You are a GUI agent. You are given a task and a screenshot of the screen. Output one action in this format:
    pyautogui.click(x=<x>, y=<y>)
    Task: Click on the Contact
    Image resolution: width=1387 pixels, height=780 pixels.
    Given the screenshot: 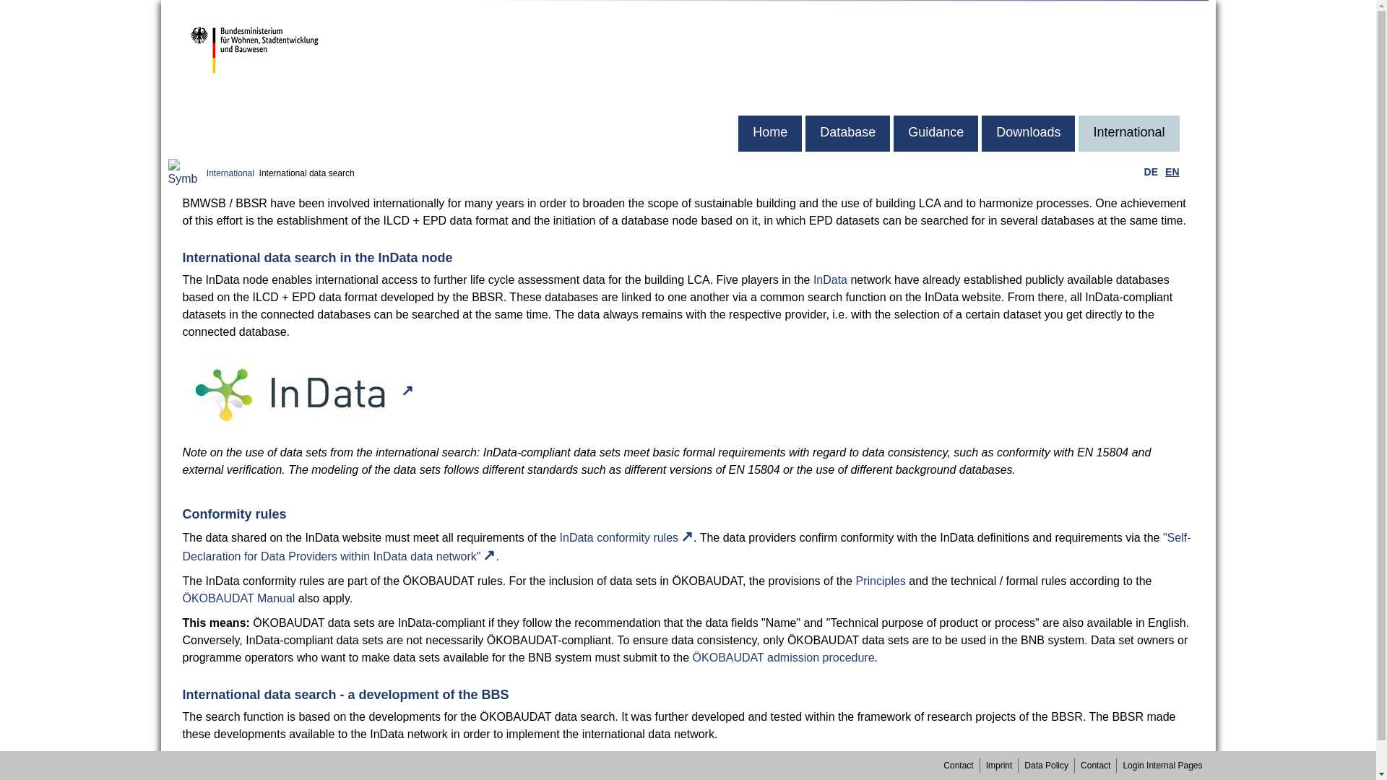 What is the action you would take?
    pyautogui.click(x=958, y=766)
    